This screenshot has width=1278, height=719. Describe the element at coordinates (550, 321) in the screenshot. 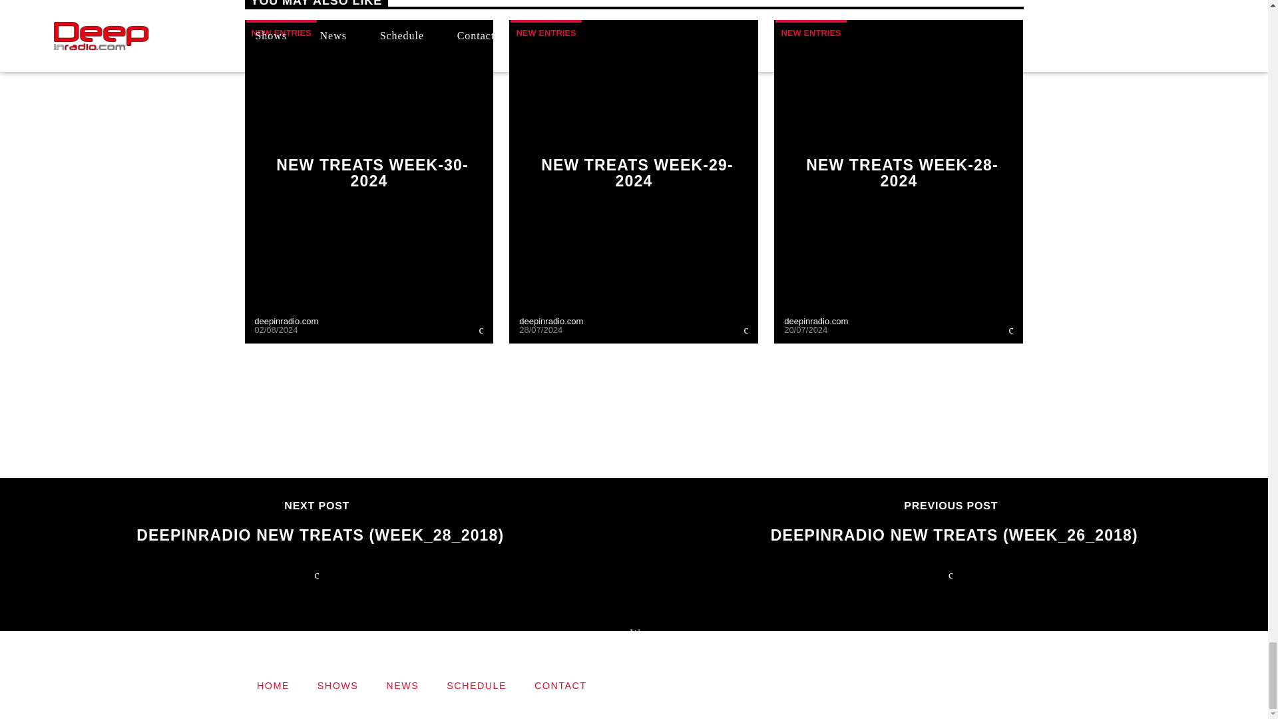

I see `Posts by deepinradio.com` at that location.